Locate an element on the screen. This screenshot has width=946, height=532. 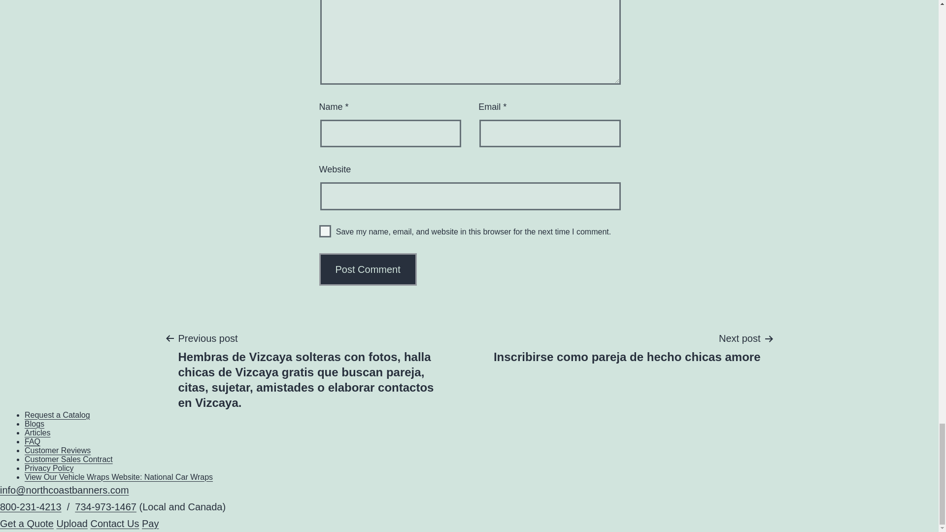
Articles is located at coordinates (37, 432).